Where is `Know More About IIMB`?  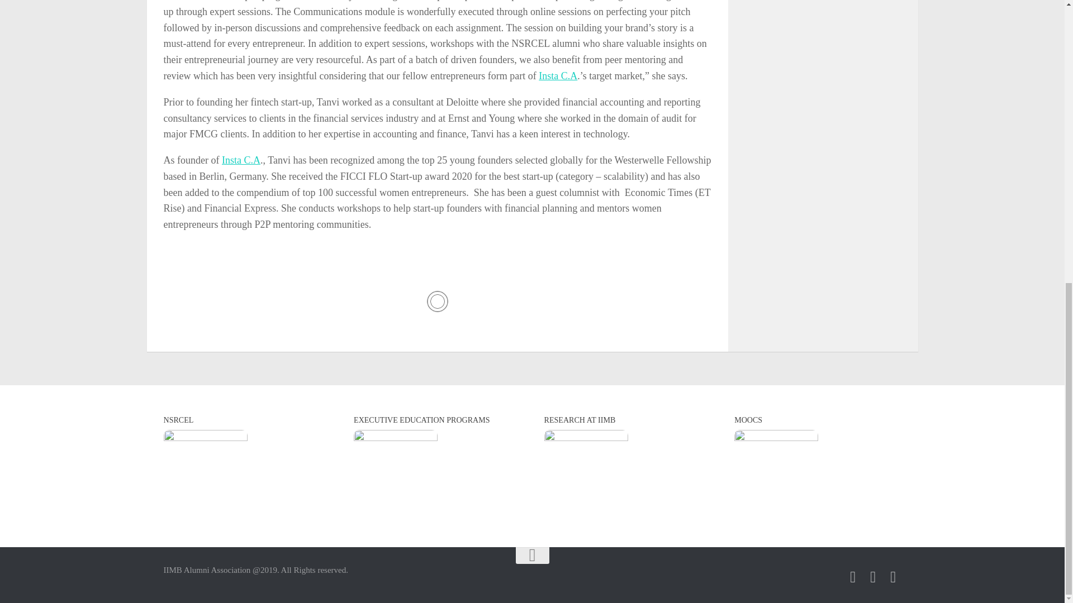 Know More About IIMB is located at coordinates (586, 472).